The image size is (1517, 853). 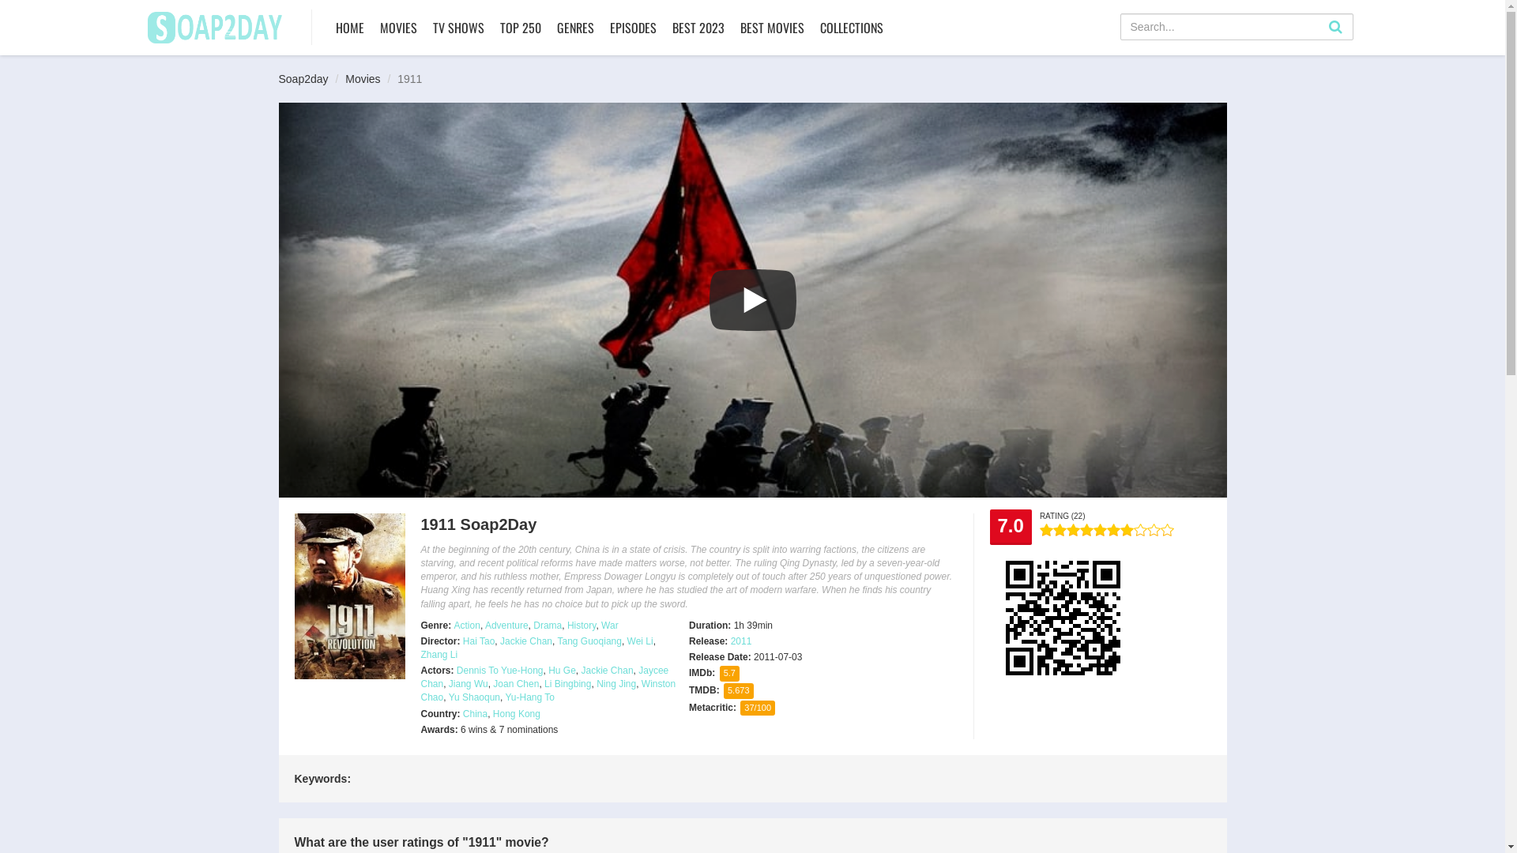 I want to click on Ning Jing, so click(x=616, y=684).